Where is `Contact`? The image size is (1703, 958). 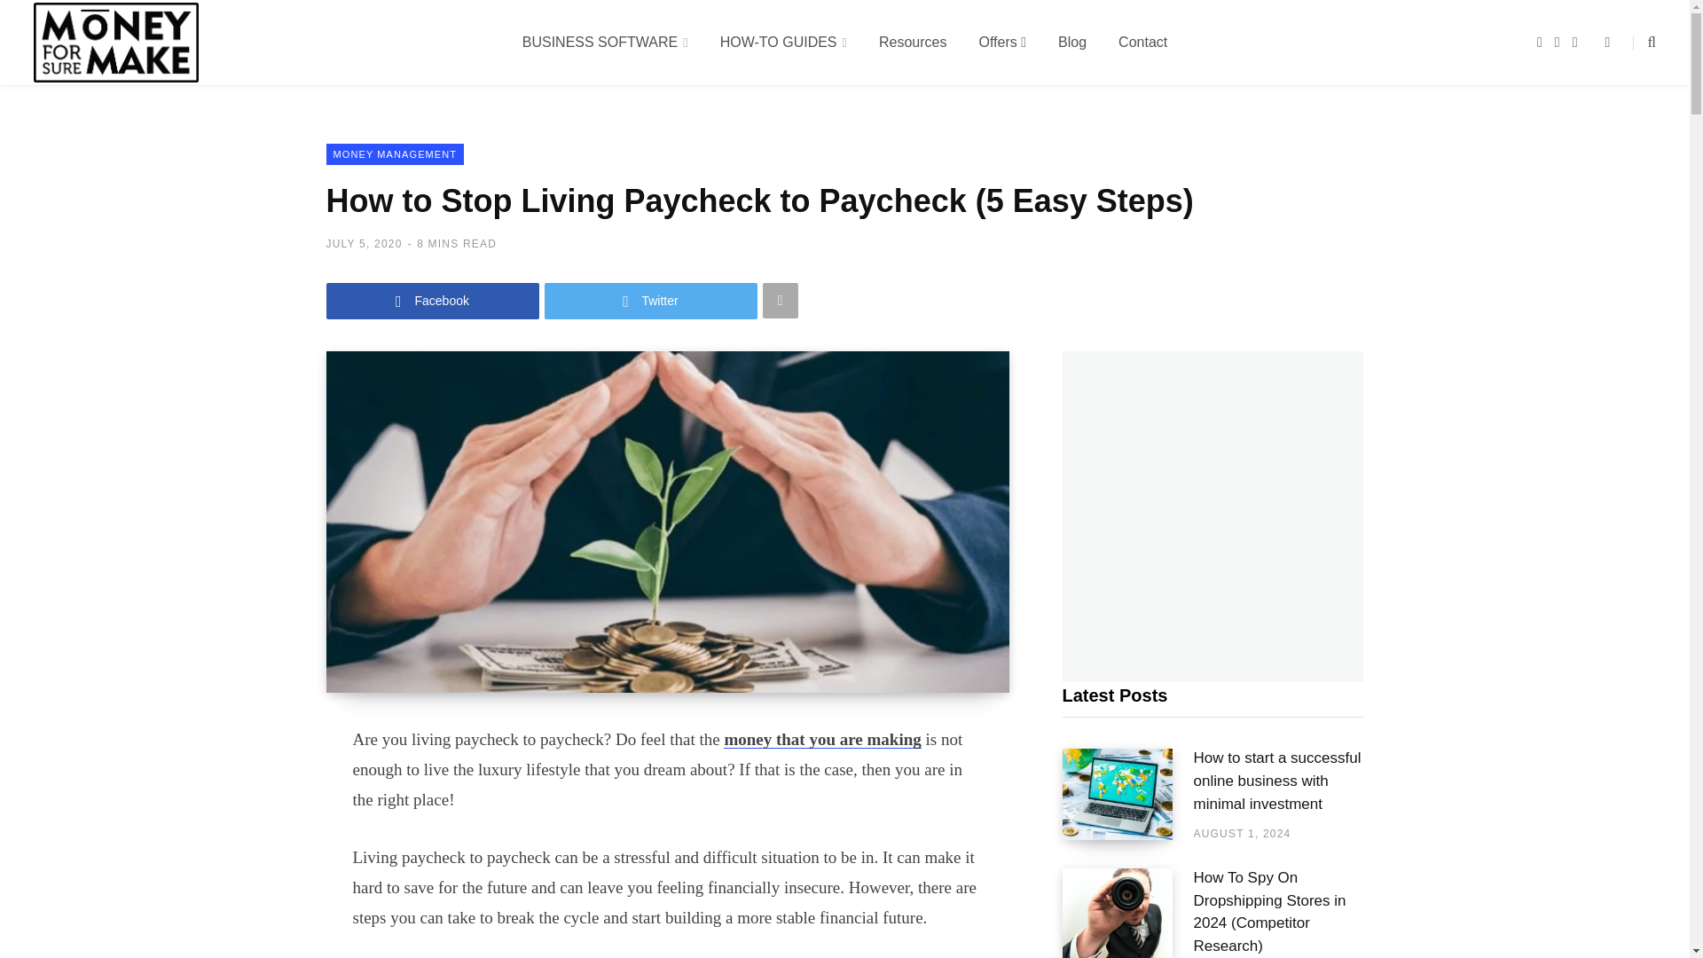 Contact is located at coordinates (1142, 43).